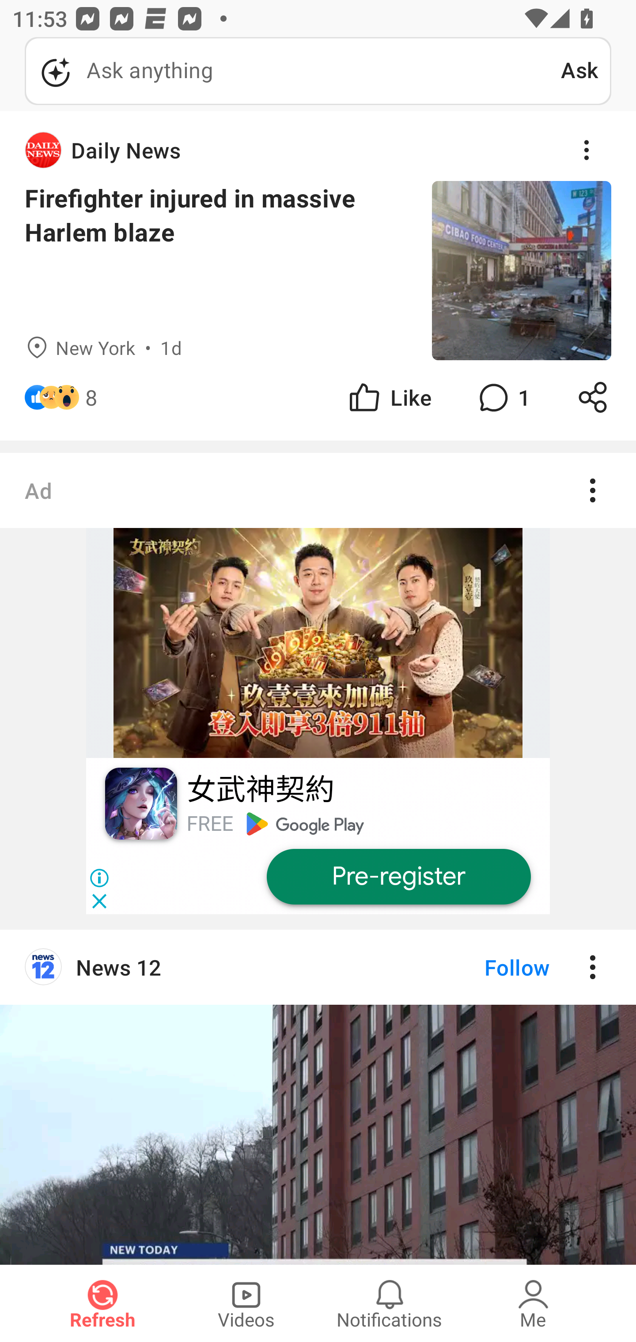 The width and height of the screenshot is (636, 1342). What do you see at coordinates (503, 397) in the screenshot?
I see `1` at bounding box center [503, 397].